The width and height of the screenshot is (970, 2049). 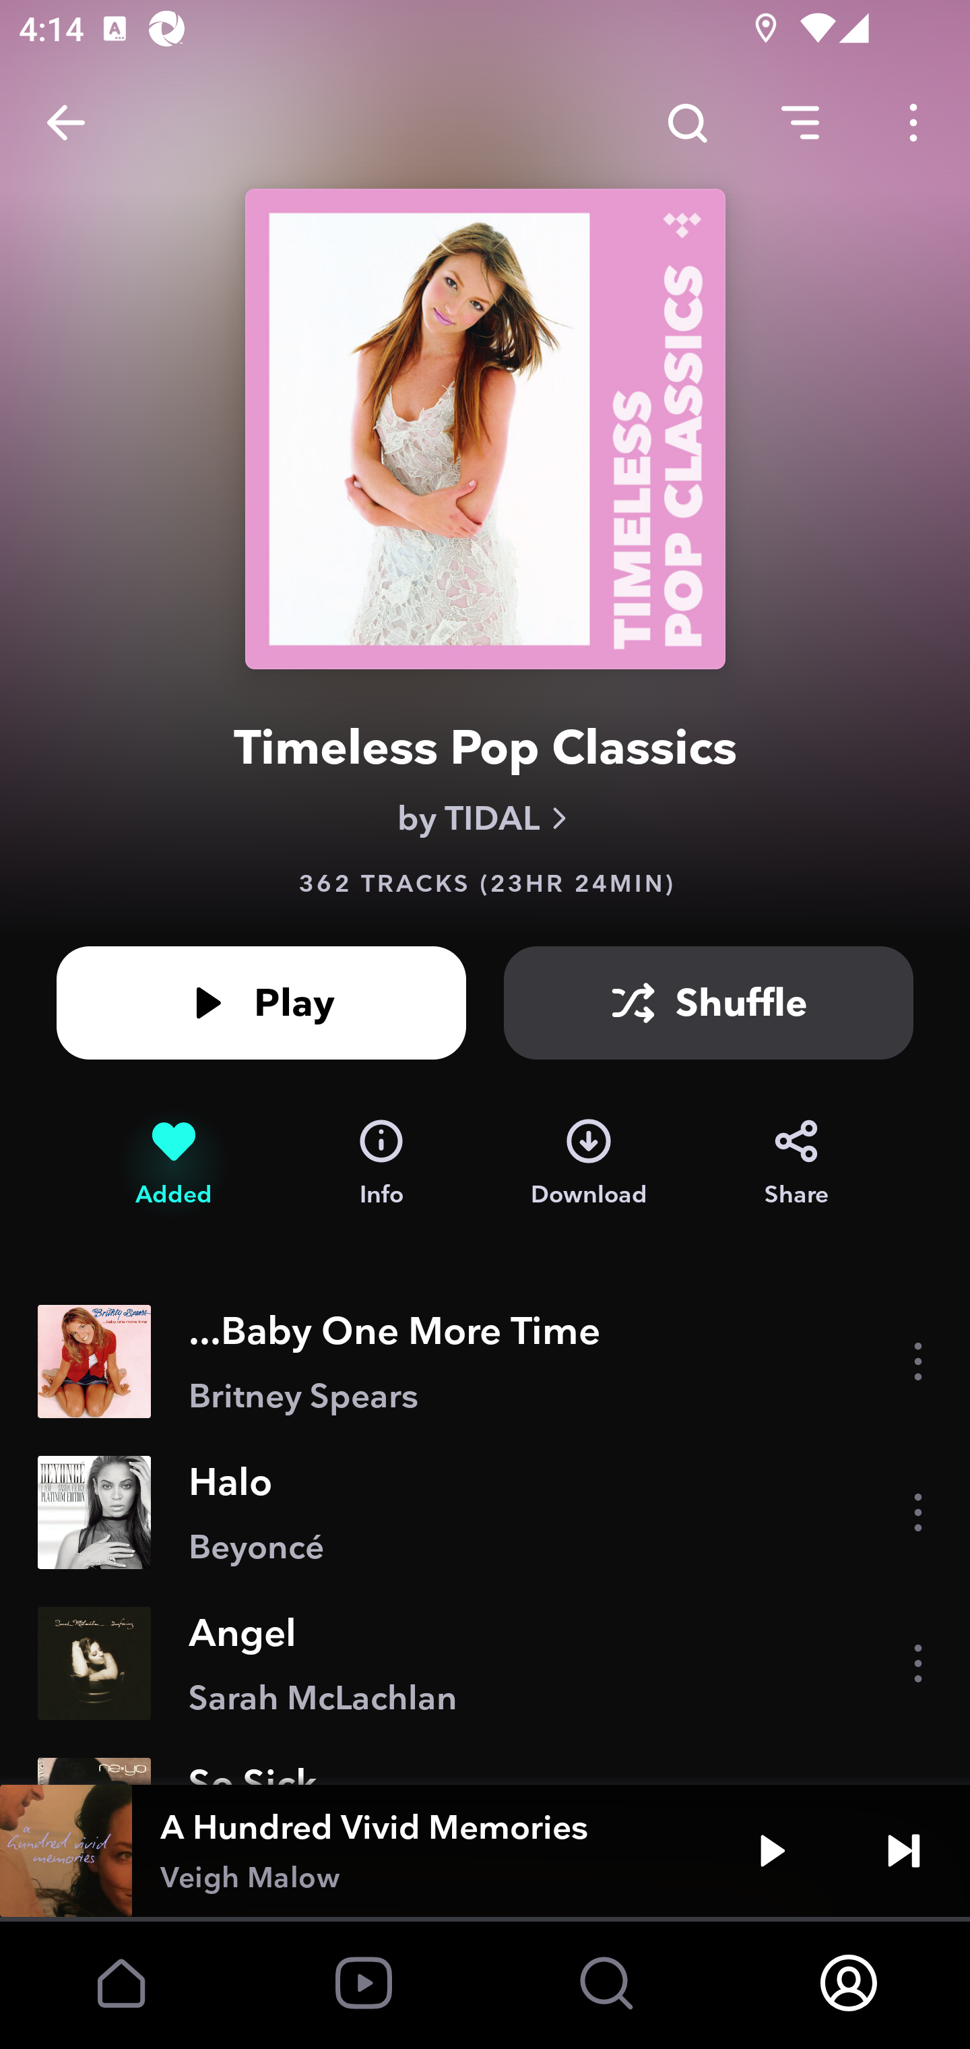 I want to click on by TIDAL, so click(x=485, y=818).